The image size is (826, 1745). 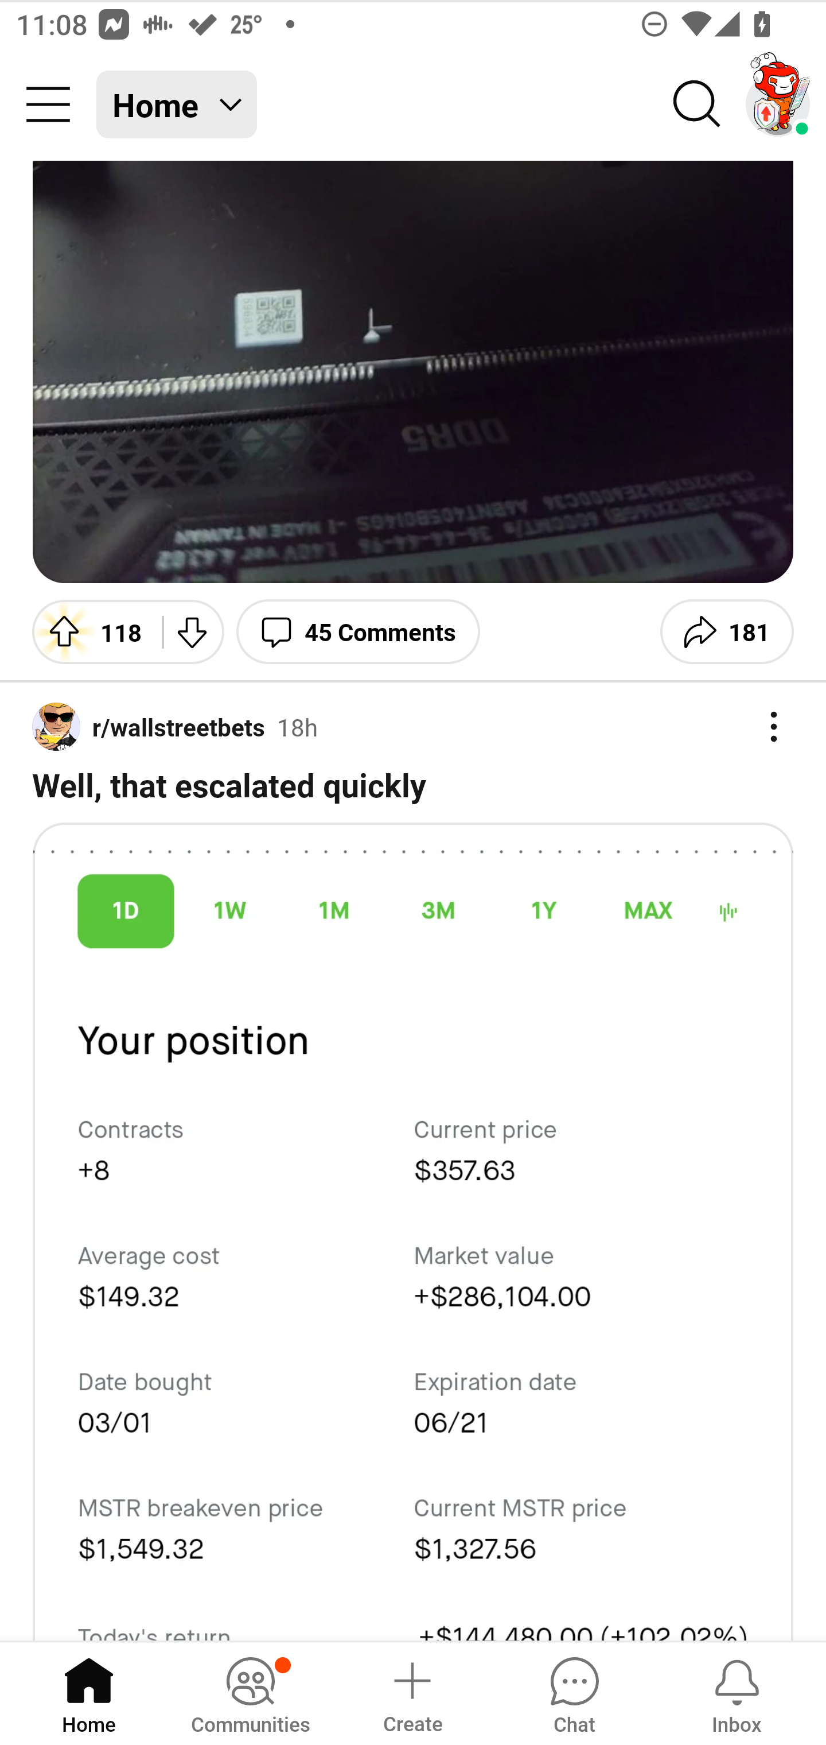 What do you see at coordinates (574, 1692) in the screenshot?
I see `Chat` at bounding box center [574, 1692].